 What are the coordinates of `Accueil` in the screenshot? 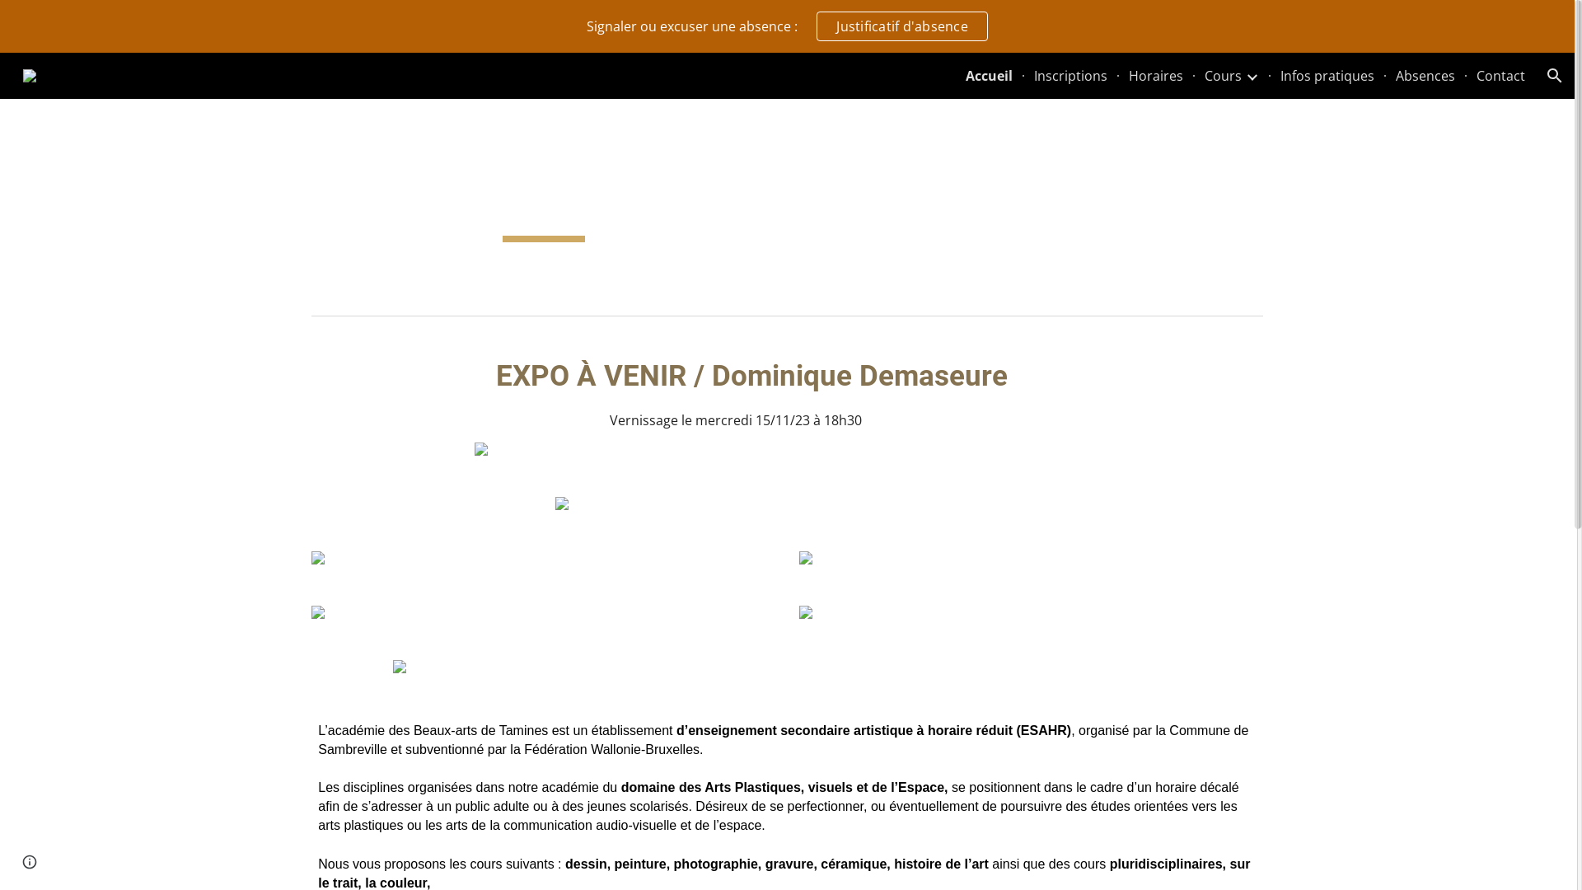 It's located at (989, 76).